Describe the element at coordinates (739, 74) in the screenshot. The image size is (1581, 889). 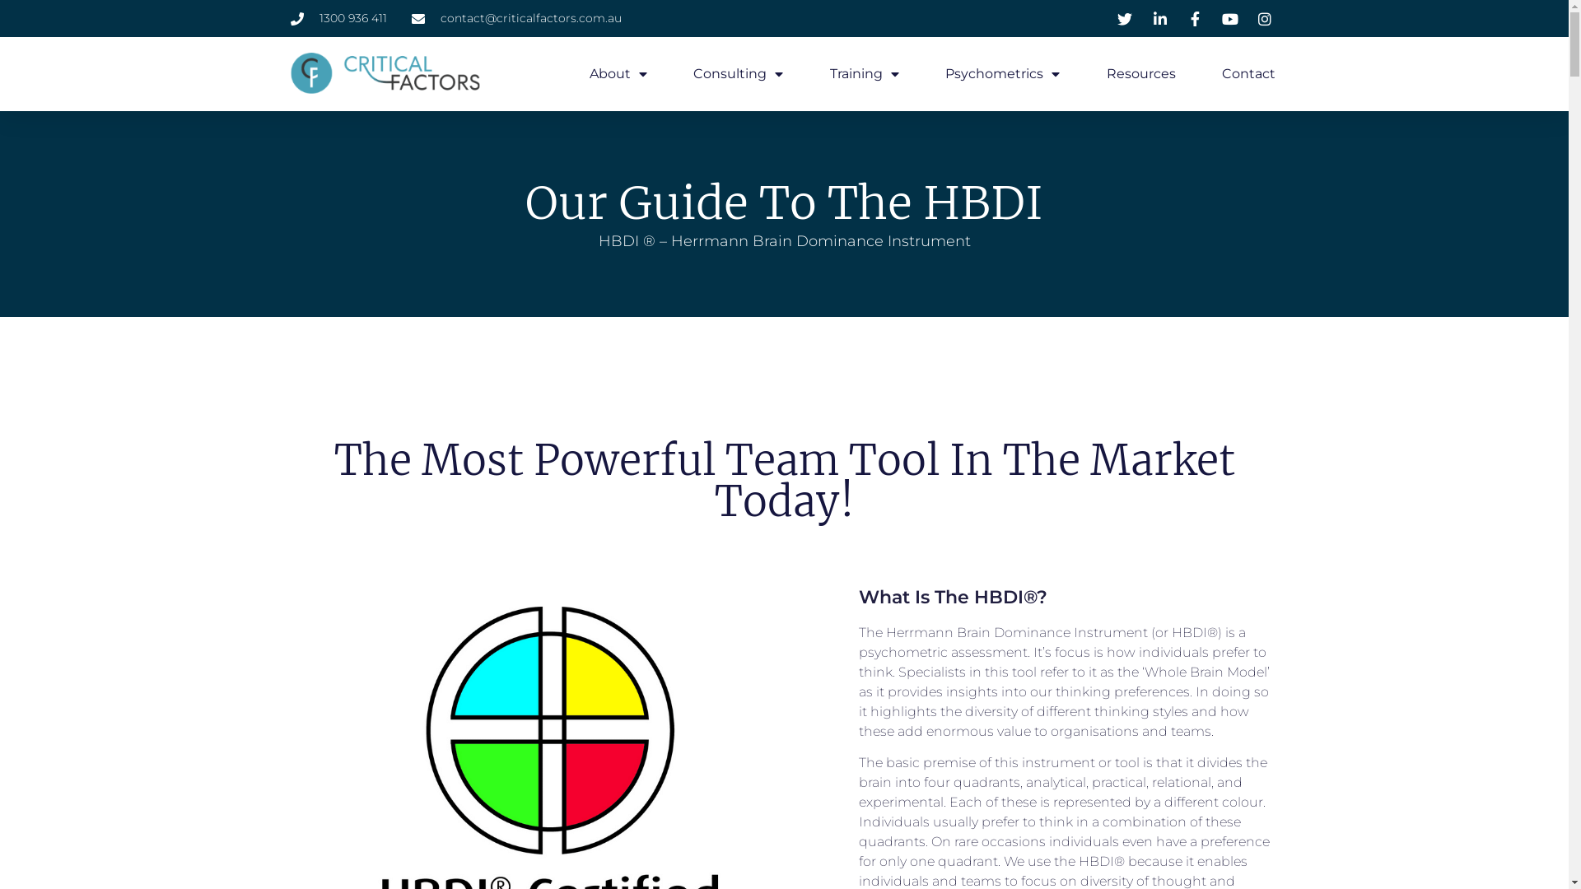
I see `Consulting` at that location.